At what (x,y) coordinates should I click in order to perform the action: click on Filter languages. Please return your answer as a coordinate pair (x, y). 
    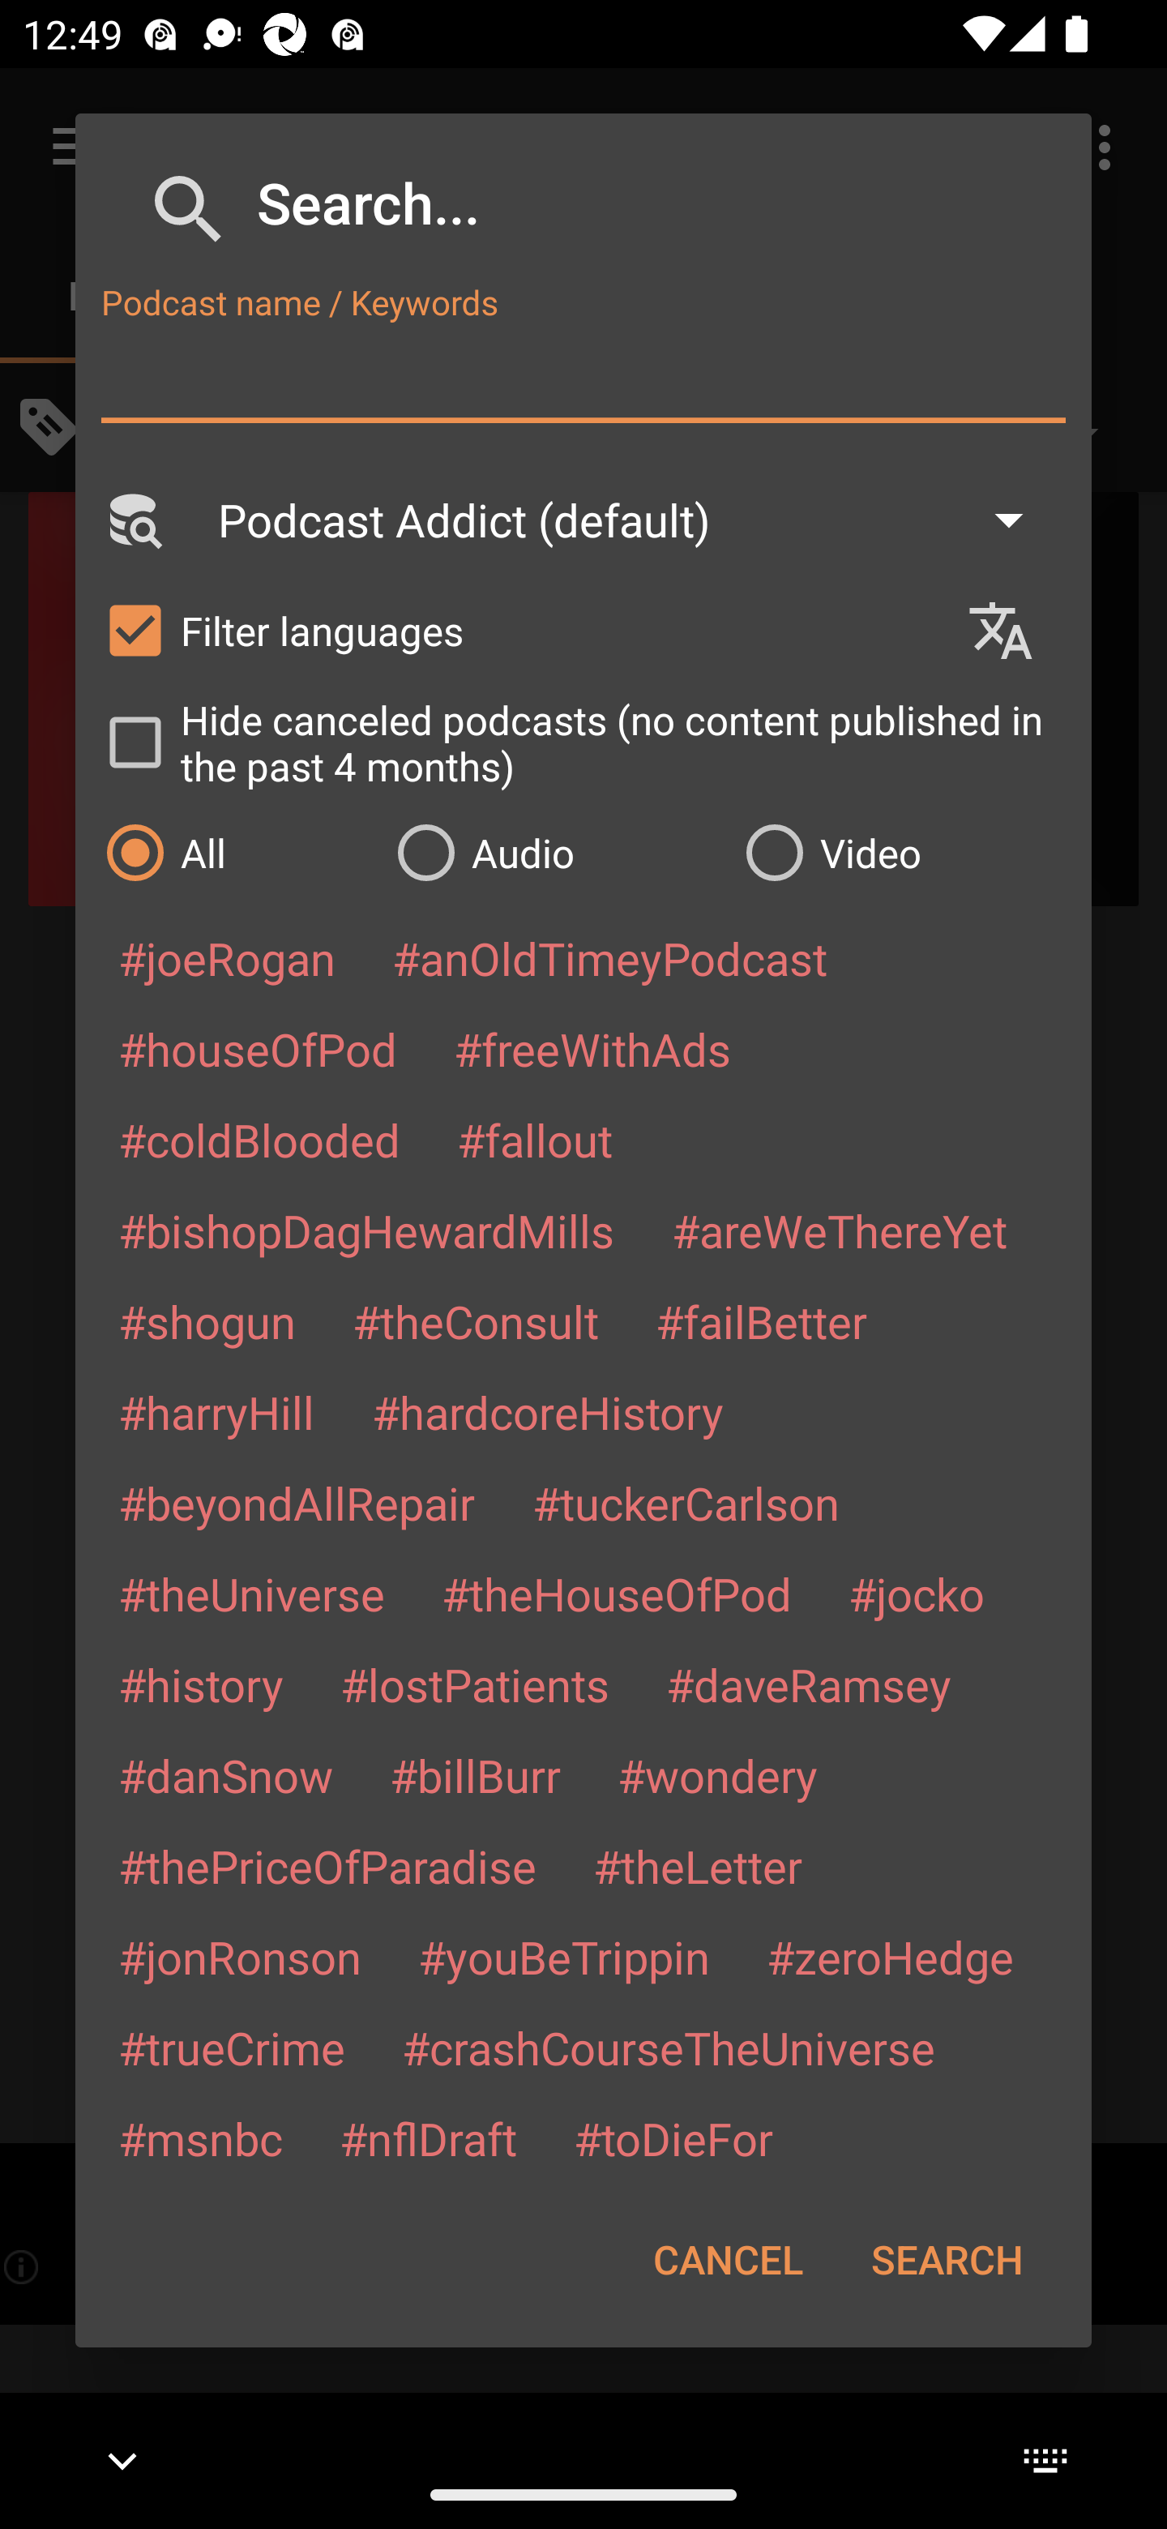
    Looking at the image, I should click on (520, 629).